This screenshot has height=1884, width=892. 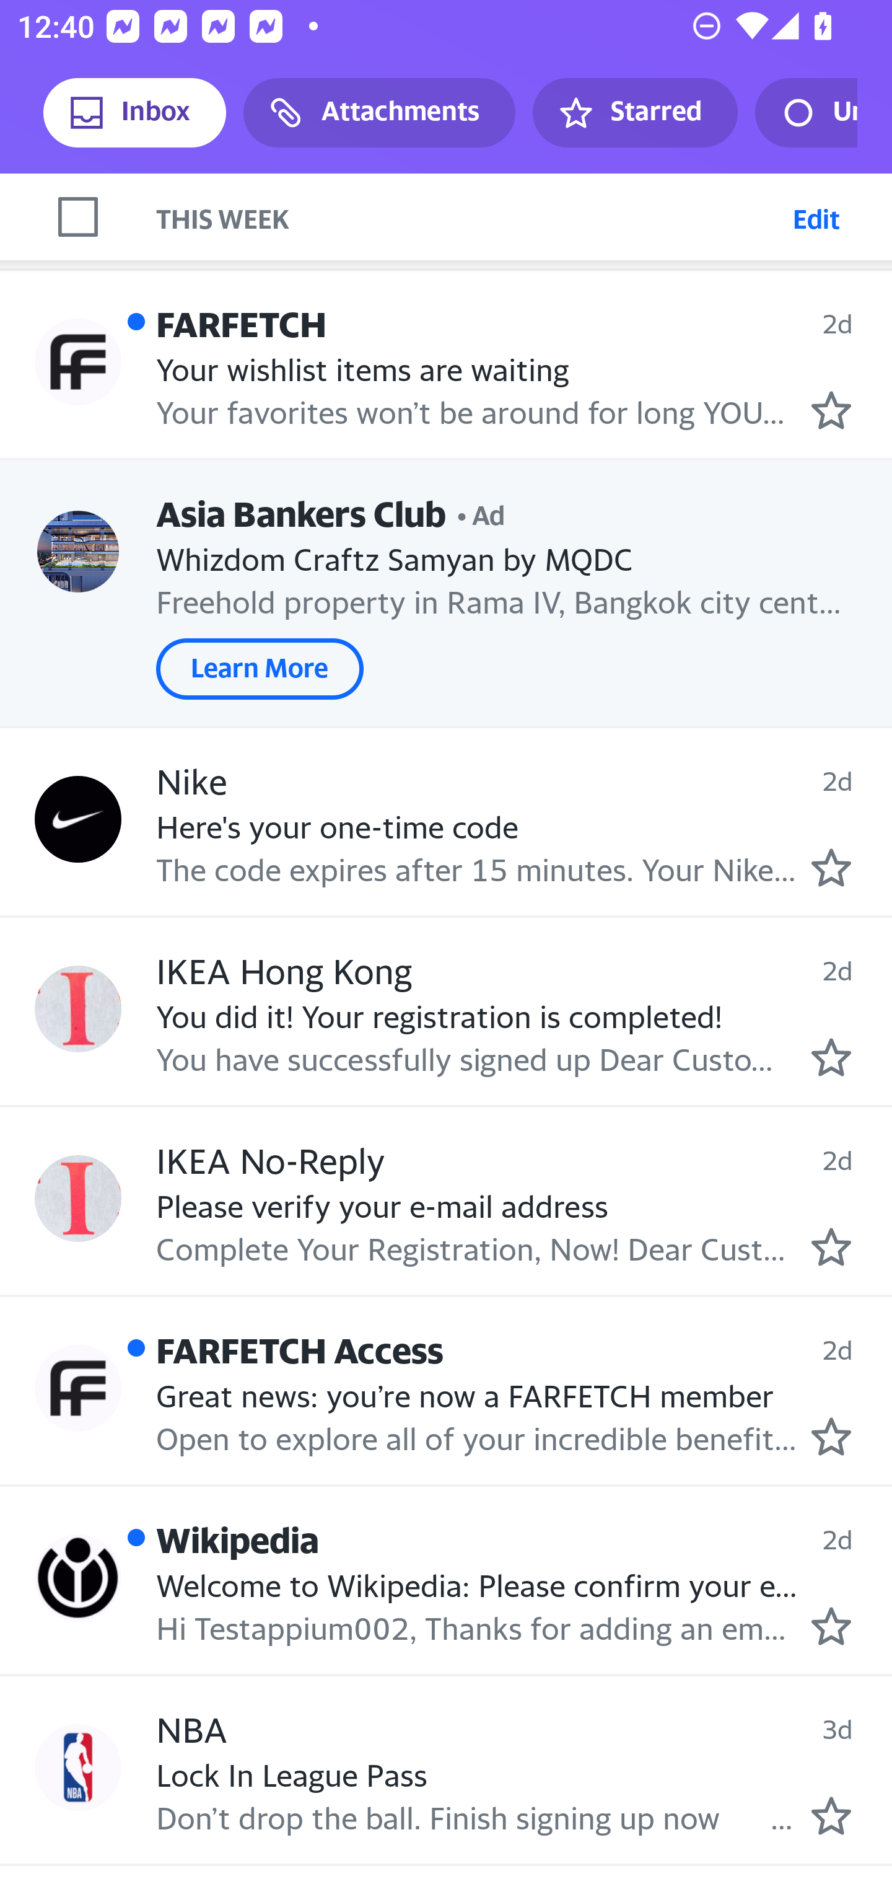 I want to click on Mark as starred., so click(x=831, y=1437).